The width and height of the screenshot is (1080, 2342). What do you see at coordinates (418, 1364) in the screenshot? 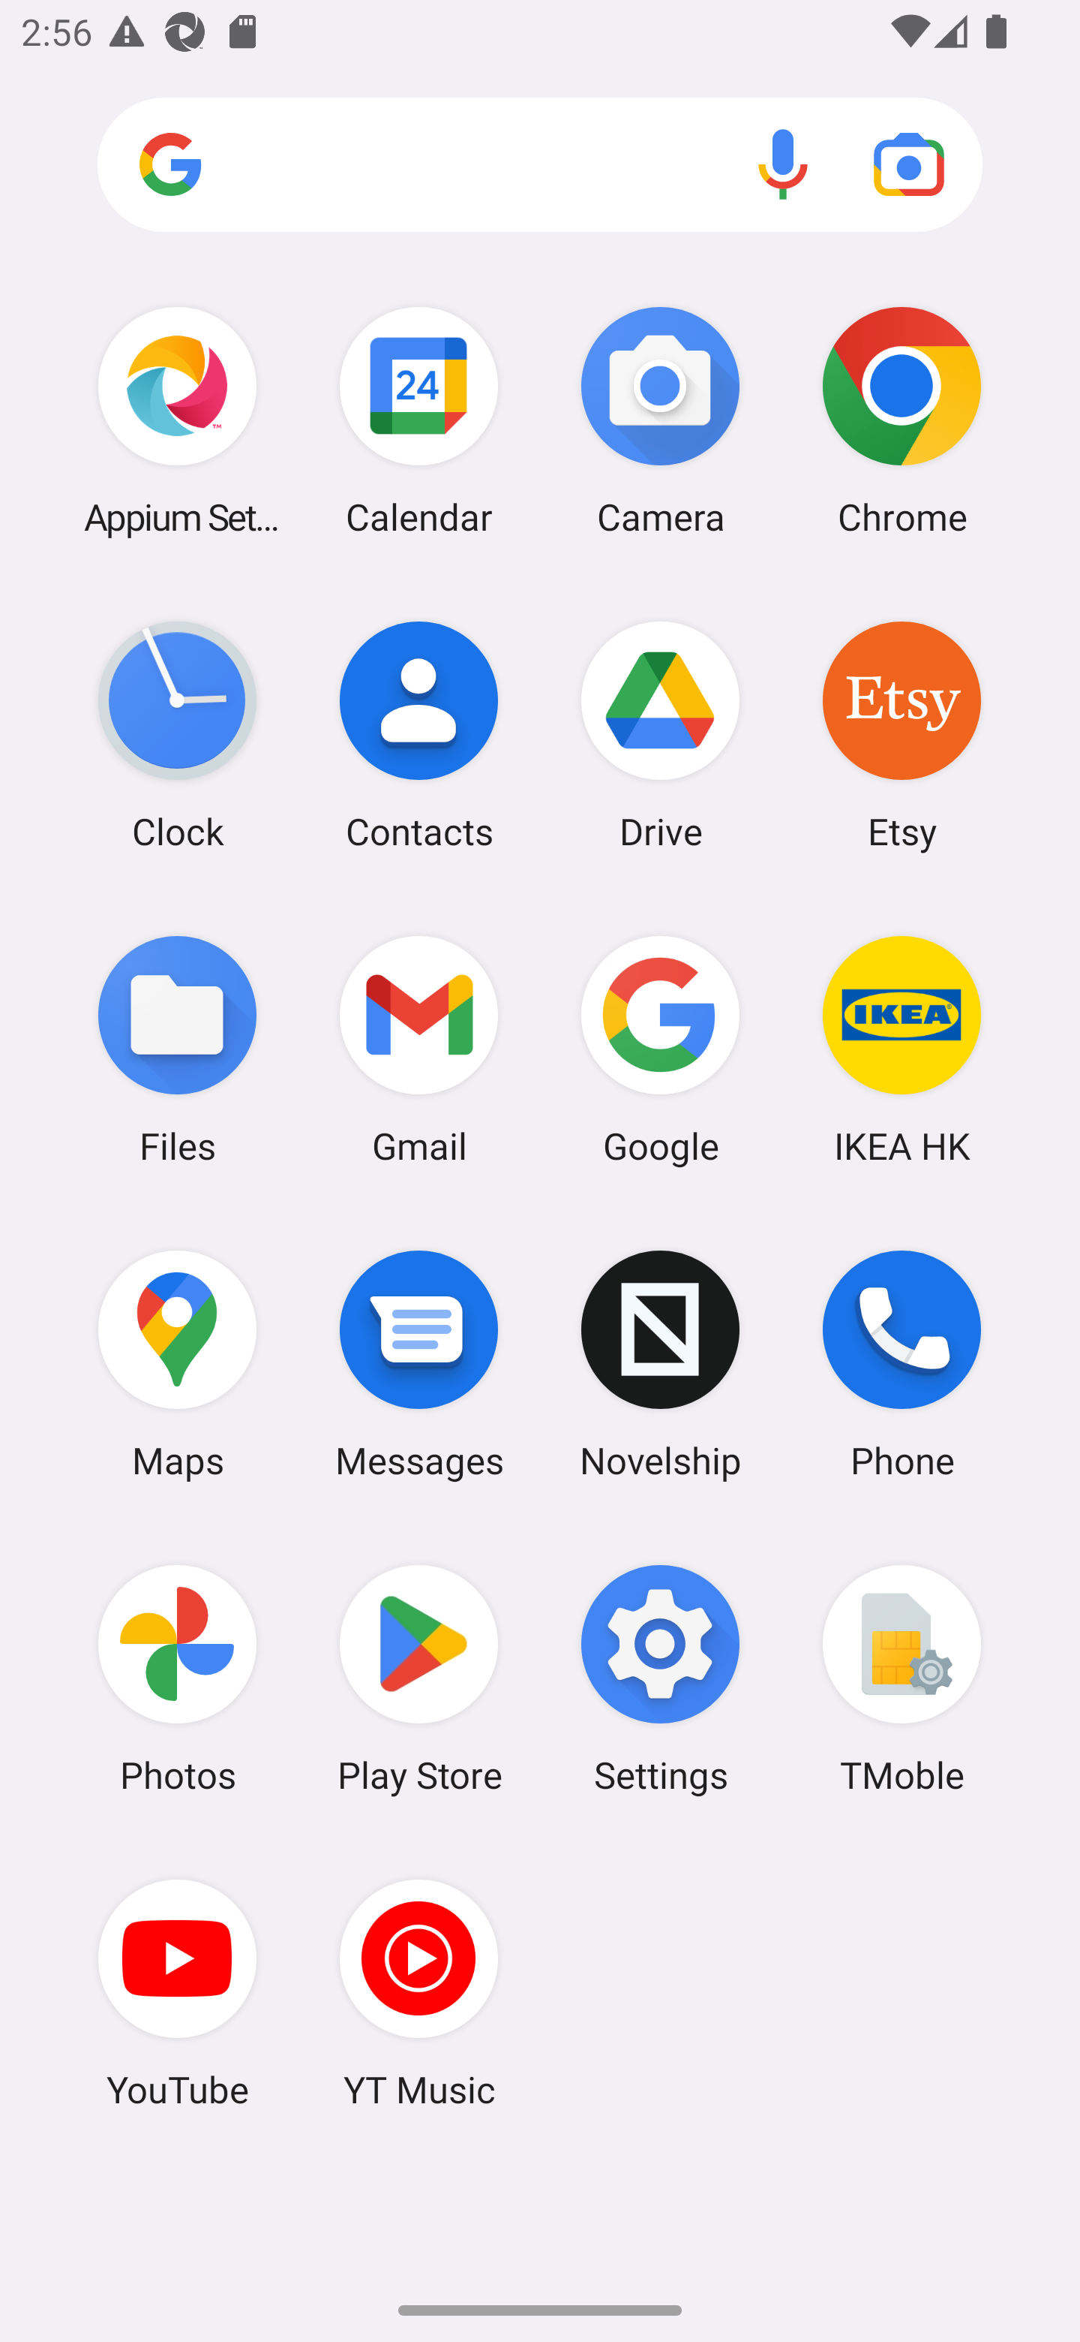
I see `Messages` at bounding box center [418, 1364].